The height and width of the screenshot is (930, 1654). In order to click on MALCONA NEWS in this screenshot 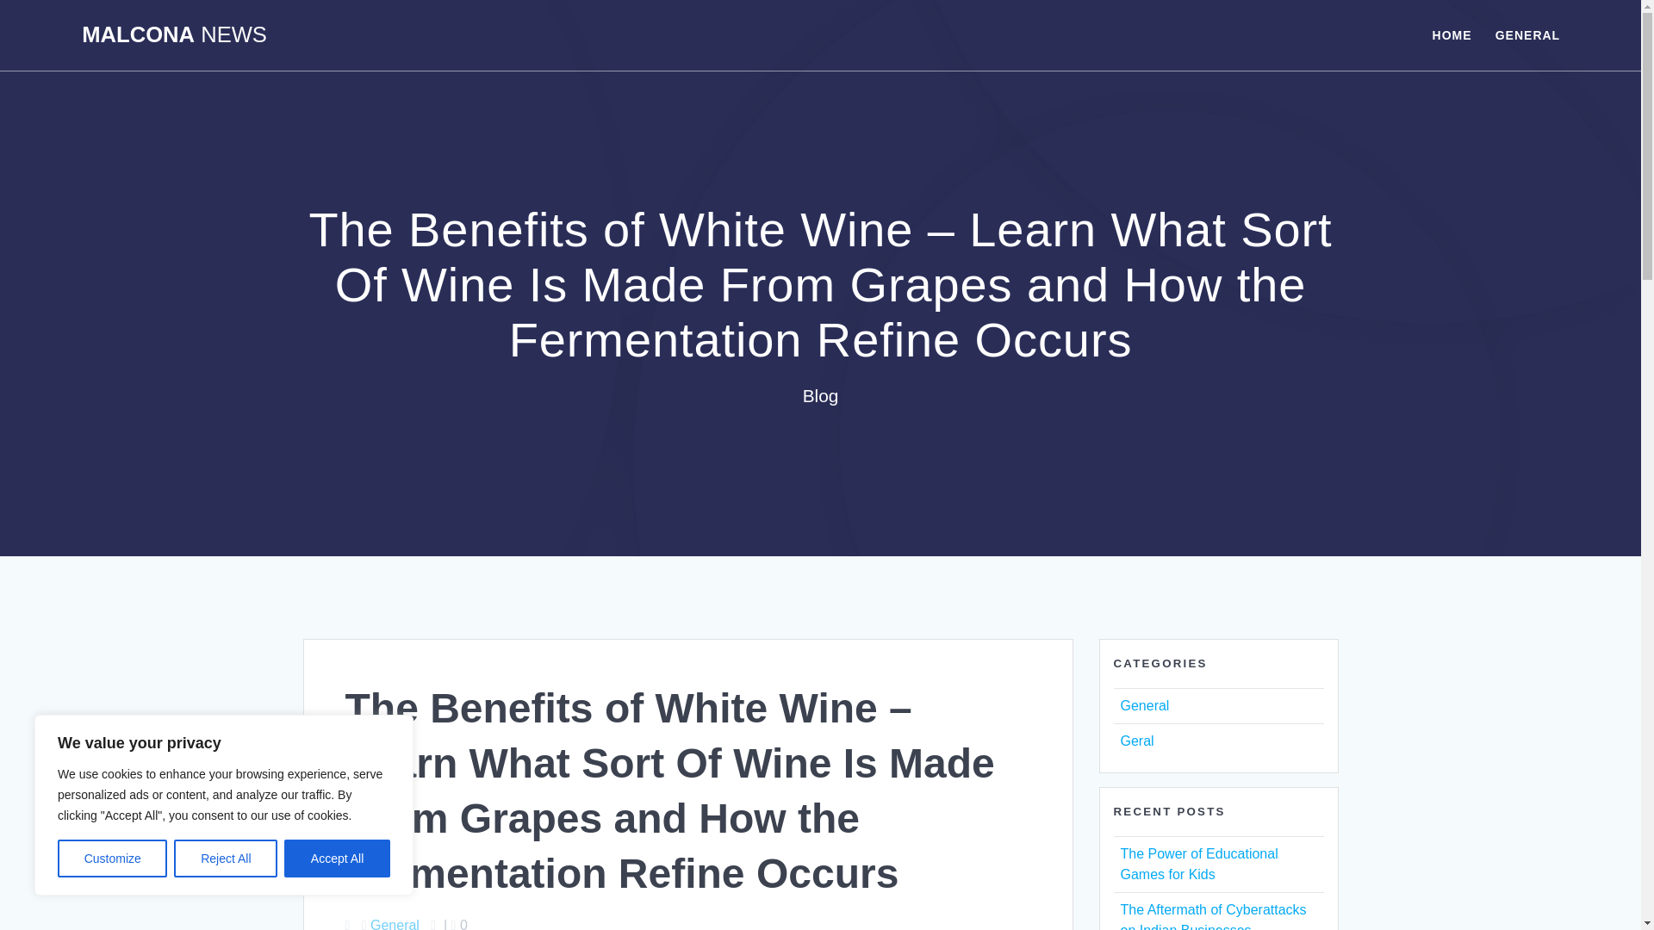, I will do `click(174, 35)`.